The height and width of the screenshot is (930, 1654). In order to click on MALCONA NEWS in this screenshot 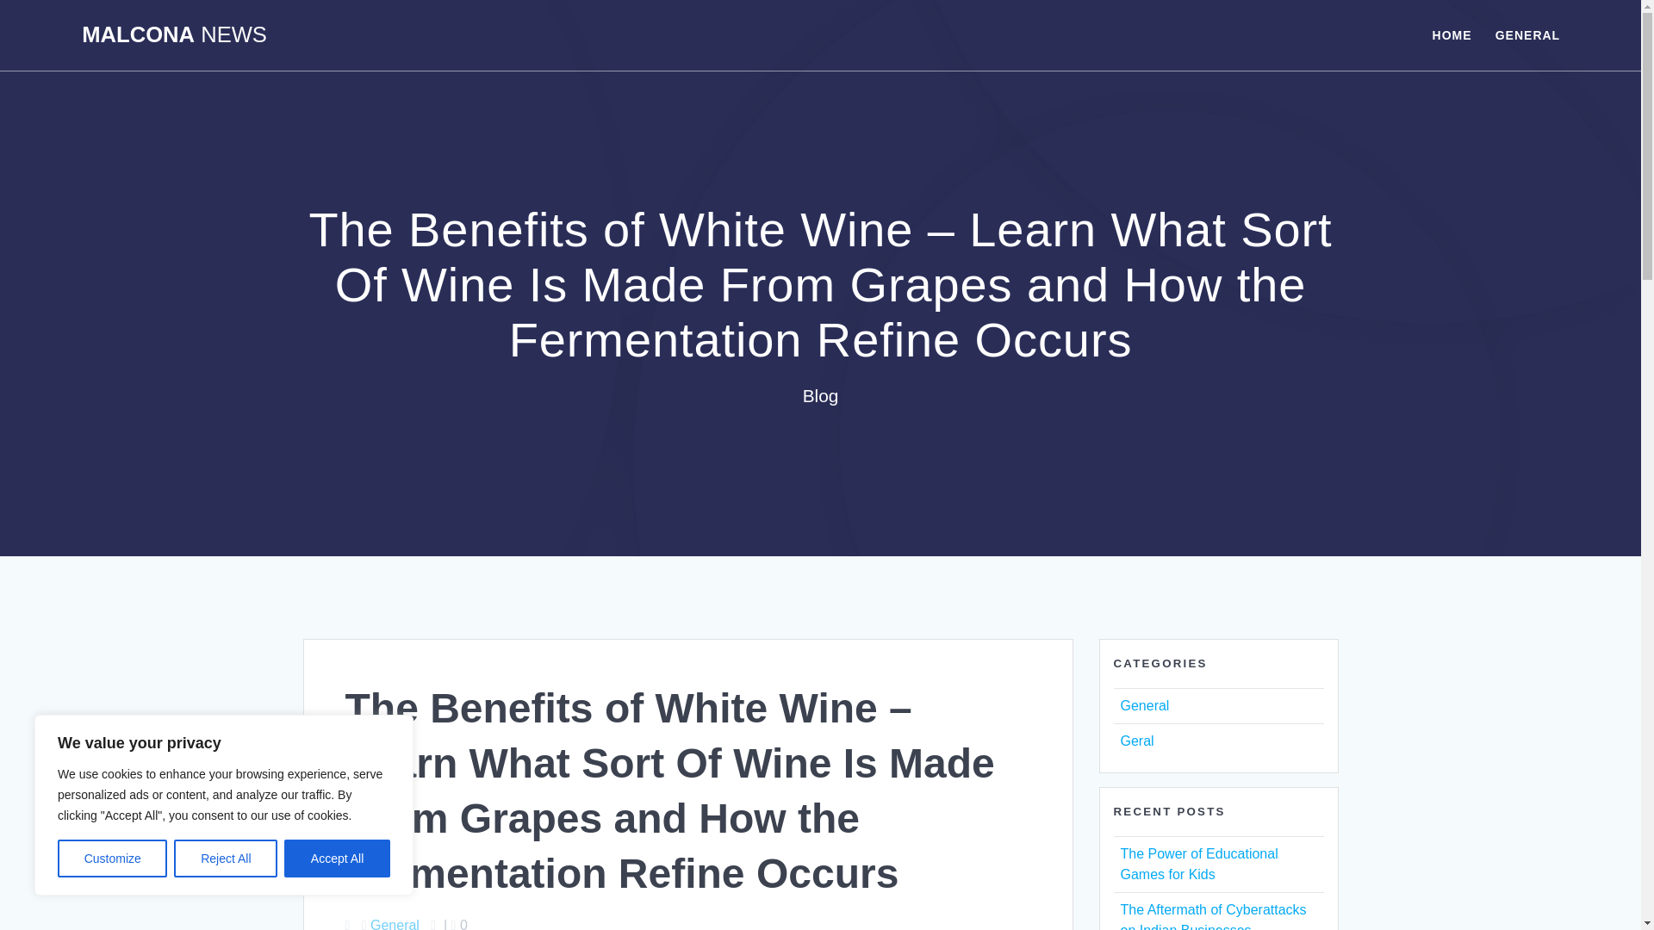, I will do `click(174, 35)`.